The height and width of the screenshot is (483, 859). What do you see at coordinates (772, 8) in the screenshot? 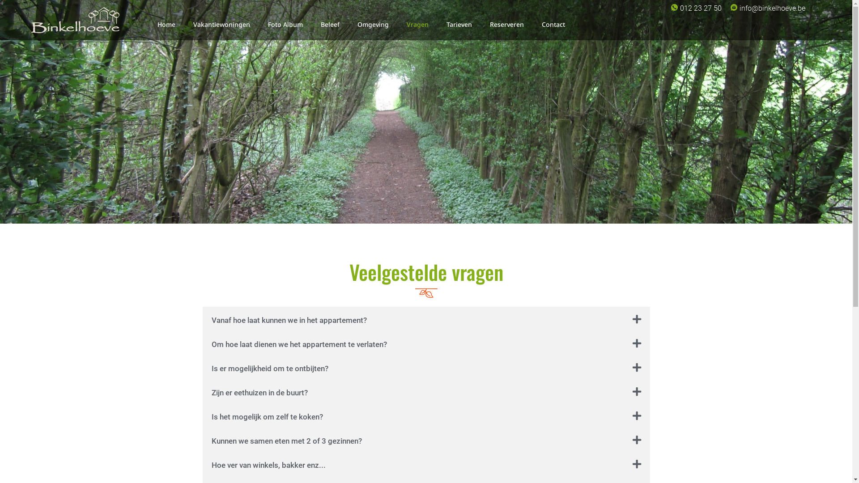
I see `info@binkelhoeve.be` at bounding box center [772, 8].